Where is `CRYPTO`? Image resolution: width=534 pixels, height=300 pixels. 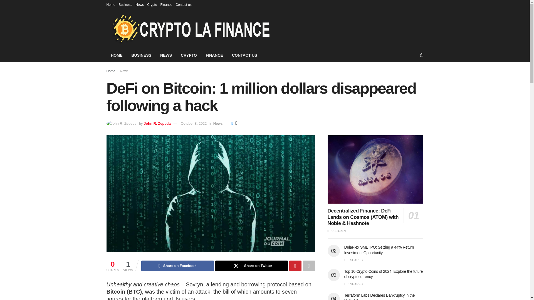 CRYPTO is located at coordinates (189, 55).